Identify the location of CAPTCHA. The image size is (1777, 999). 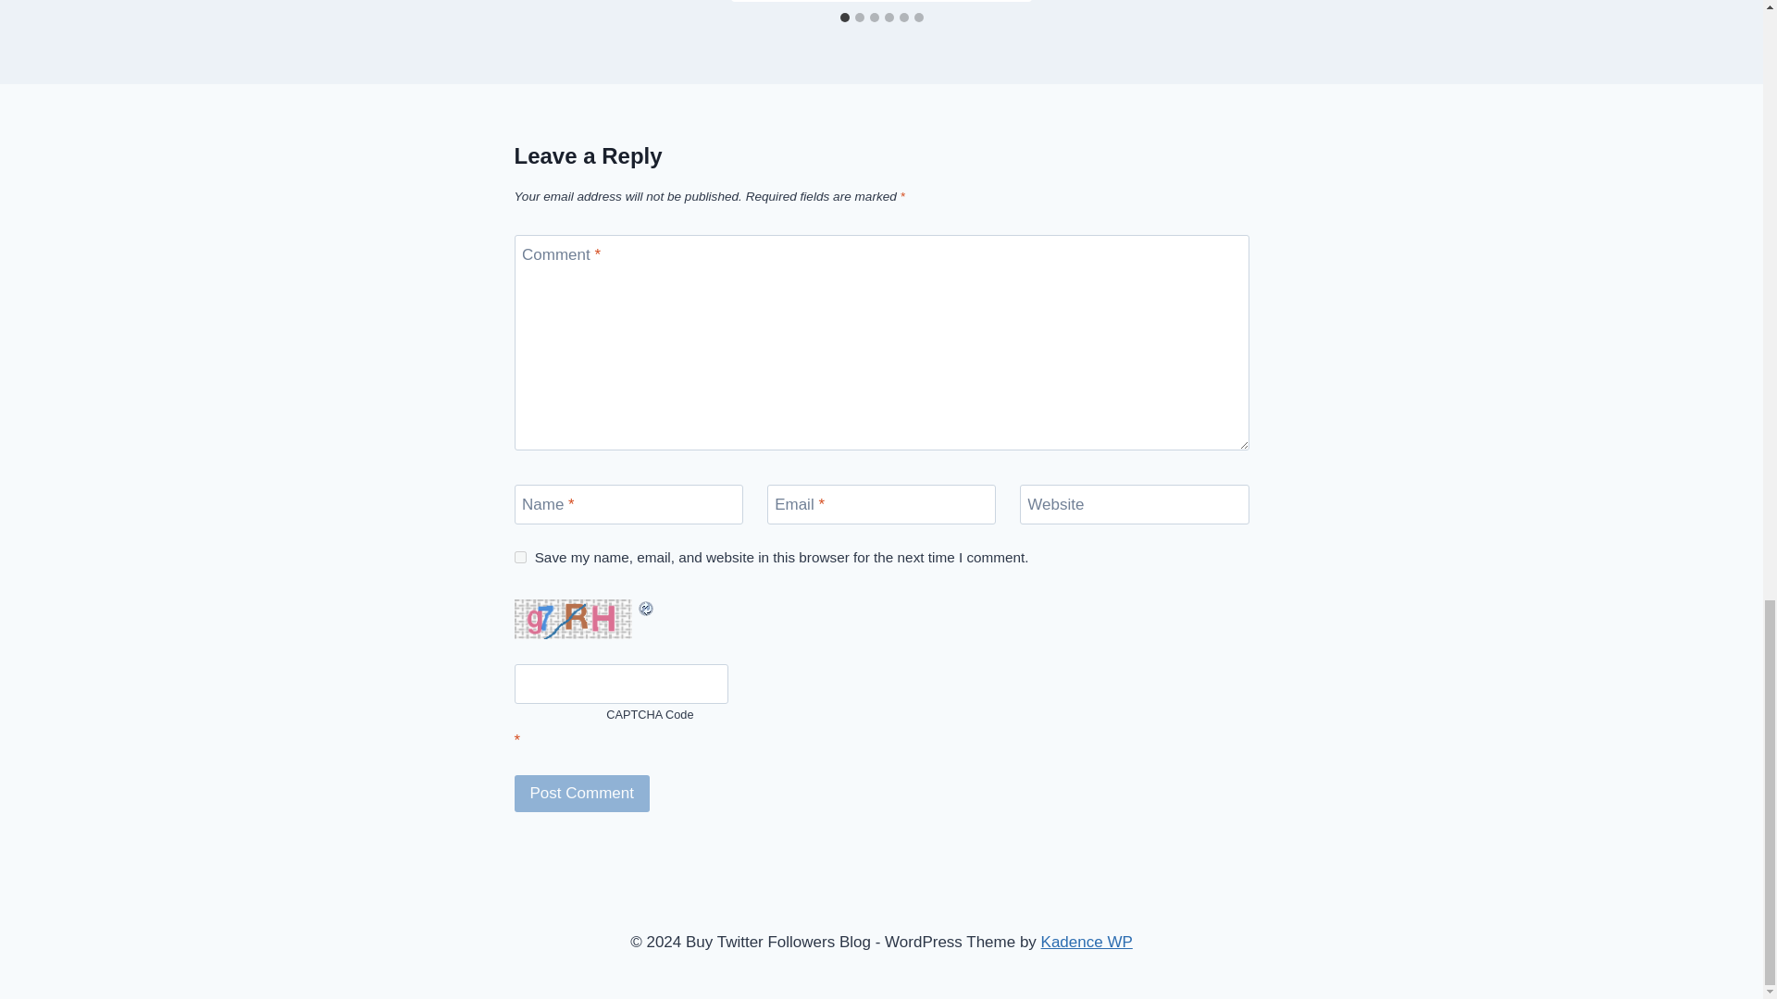
(576, 620).